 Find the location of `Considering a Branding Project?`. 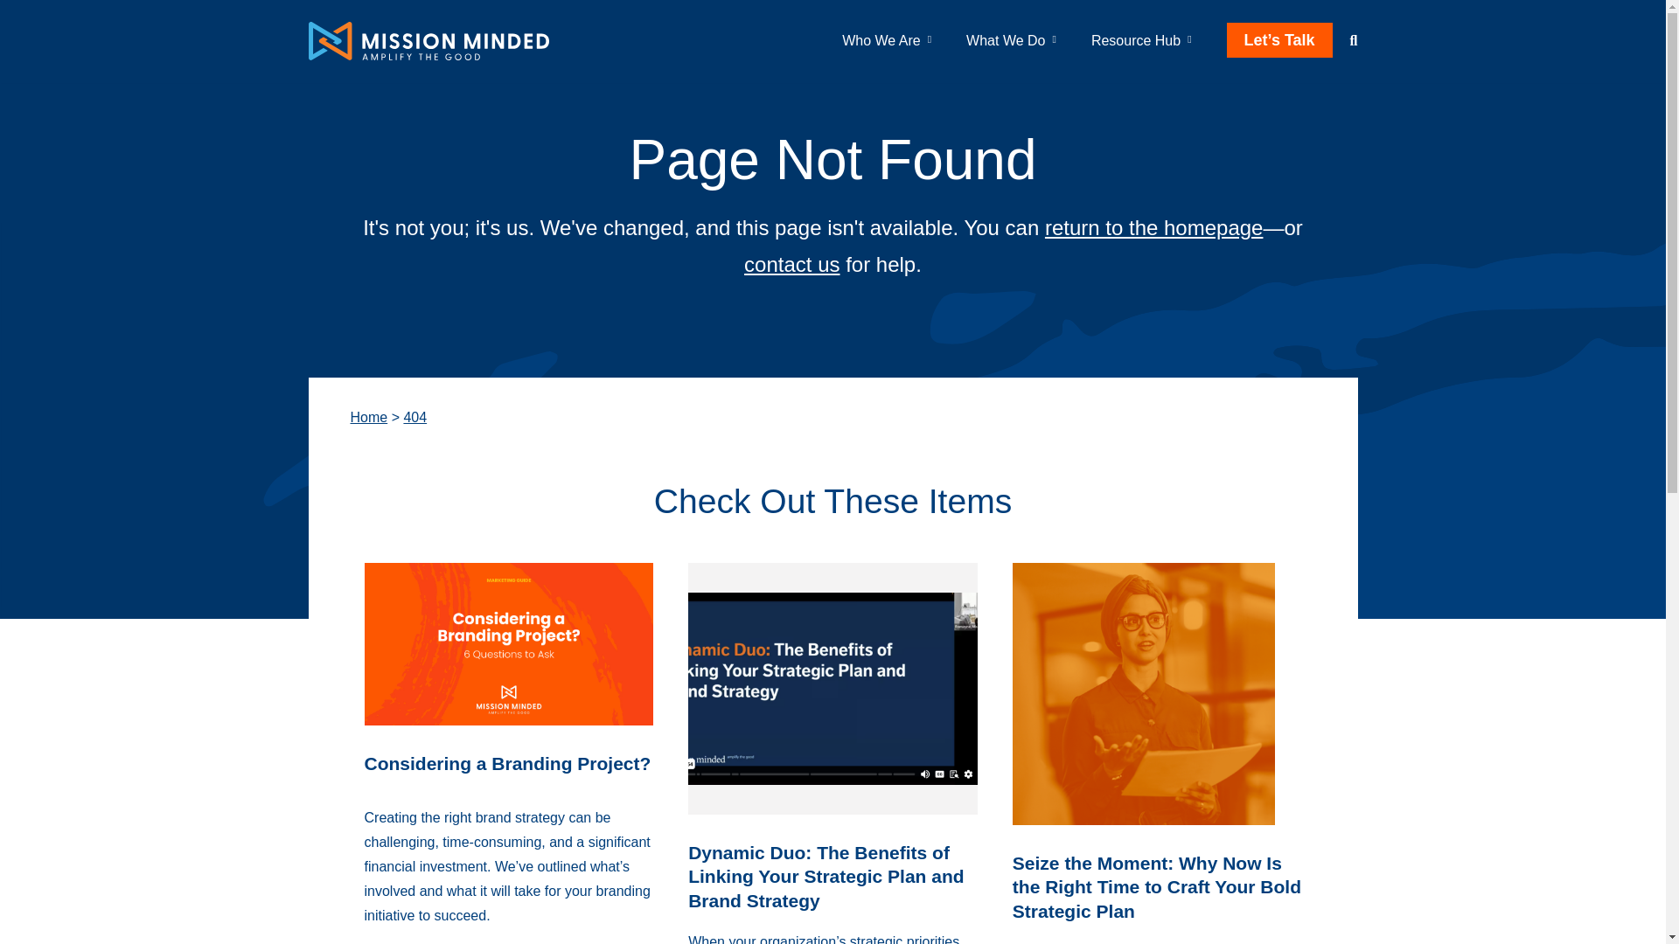

Considering a Branding Project? is located at coordinates (507, 762).